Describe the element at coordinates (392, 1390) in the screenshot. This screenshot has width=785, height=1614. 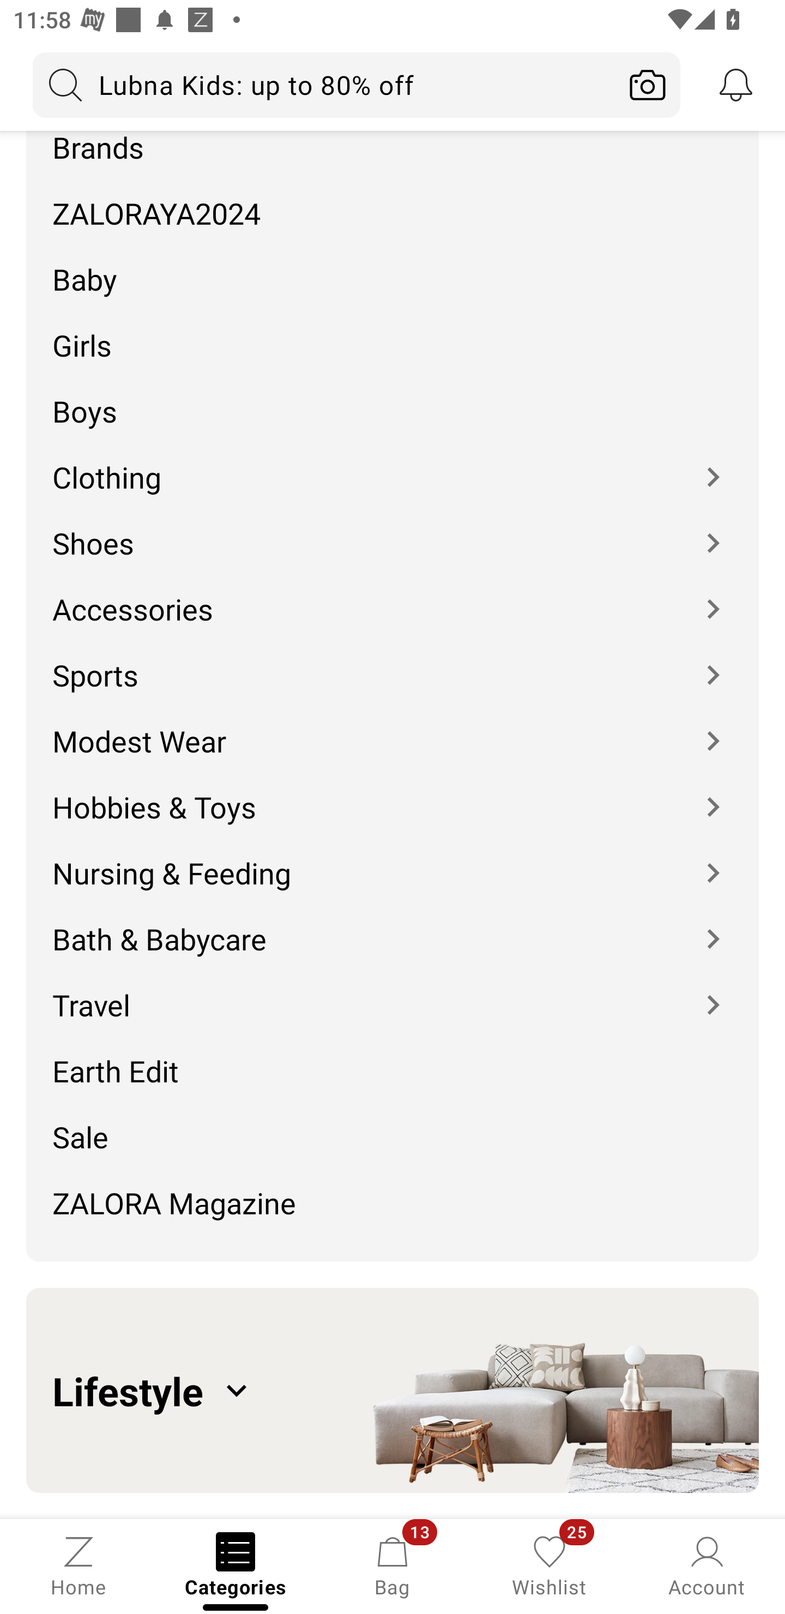
I see `Lifestyle` at that location.